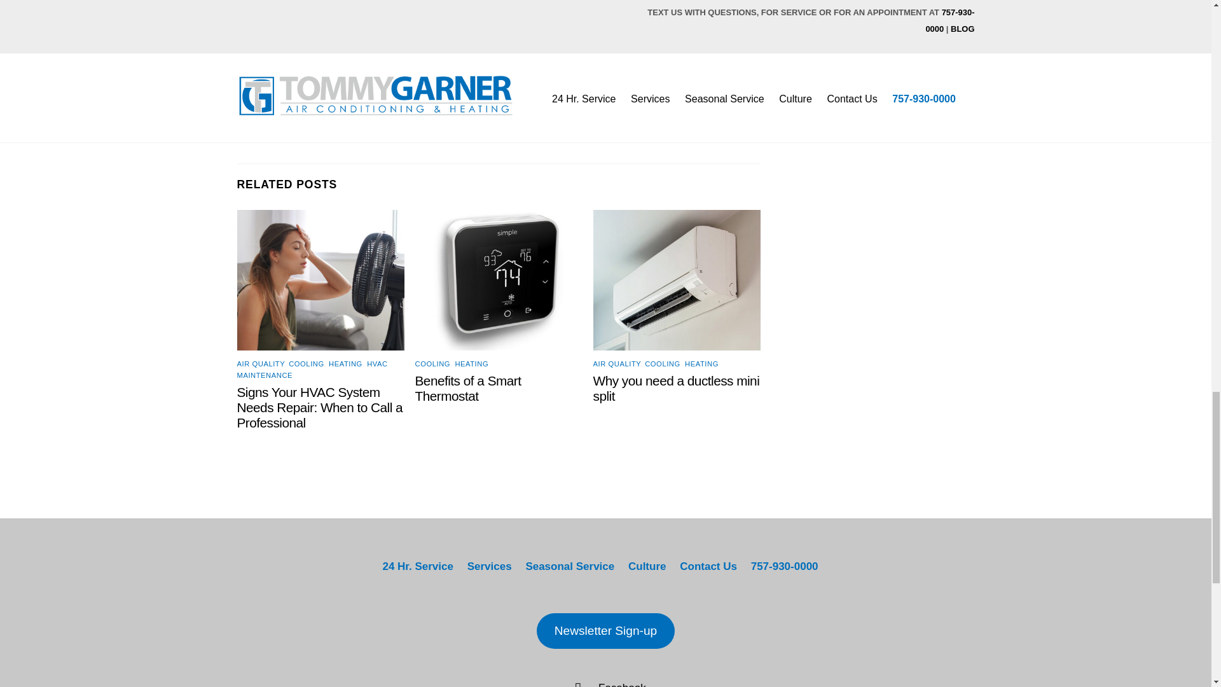  Describe the element at coordinates (468, 388) in the screenshot. I see `Benefits of a Smart Thermostat` at that location.